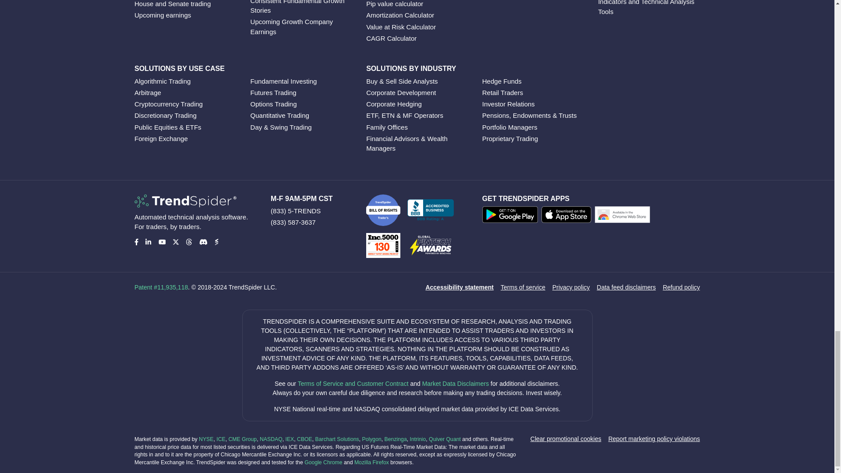 This screenshot has height=473, width=841. What do you see at coordinates (624, 216) in the screenshot?
I see `Get TrendSpider extension in Chrome Web Store` at bounding box center [624, 216].